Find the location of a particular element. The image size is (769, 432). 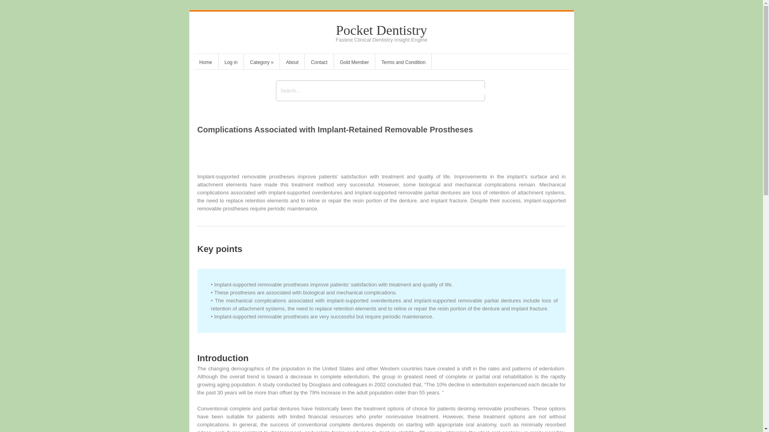

Contact is located at coordinates (319, 63).